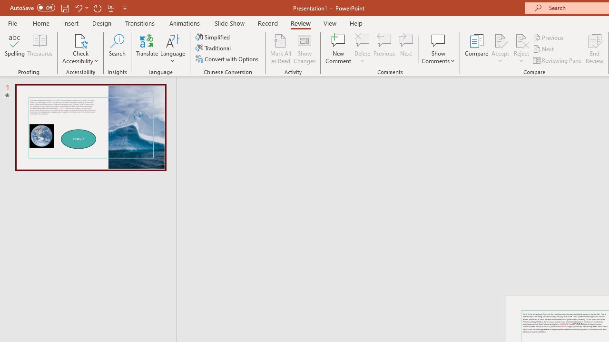 This screenshot has width=609, height=342. What do you see at coordinates (339, 48) in the screenshot?
I see `New Comment` at bounding box center [339, 48].